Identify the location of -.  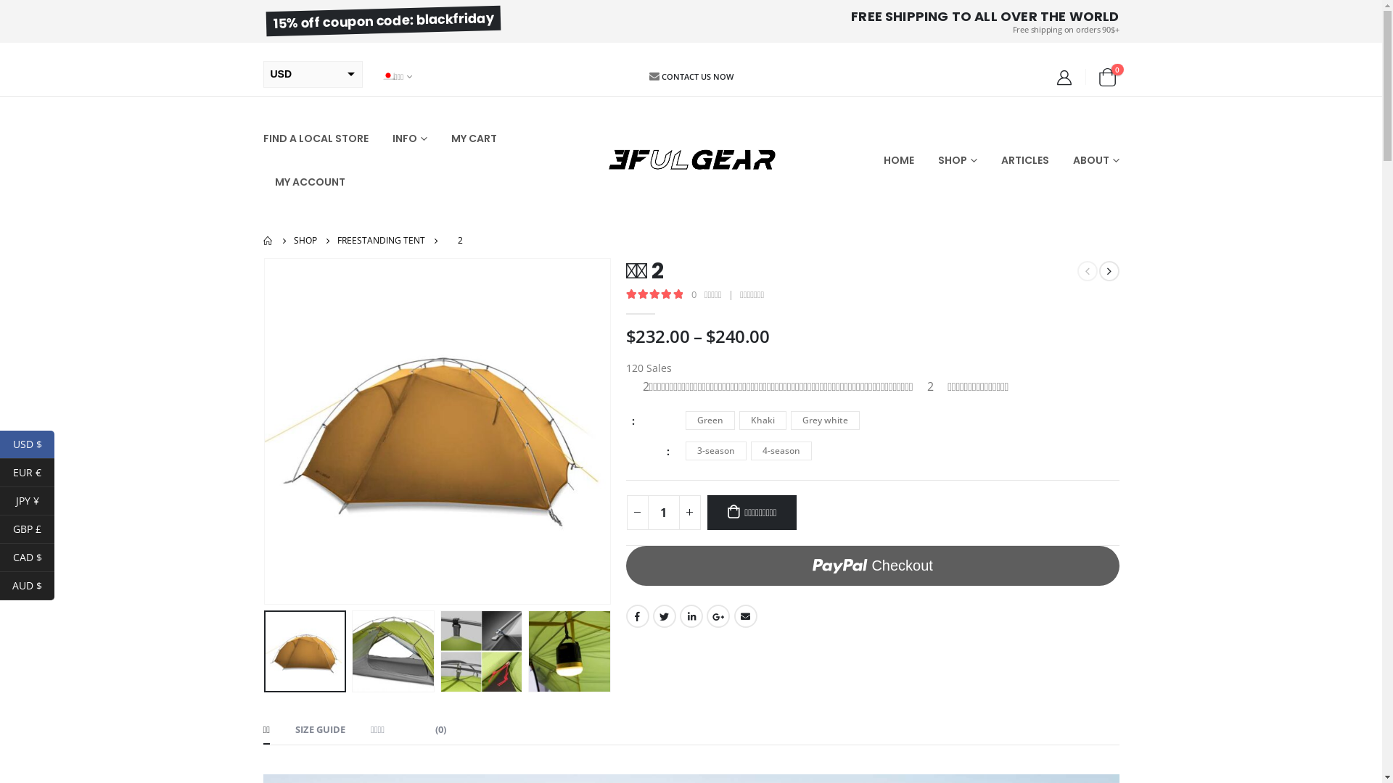
(638, 513).